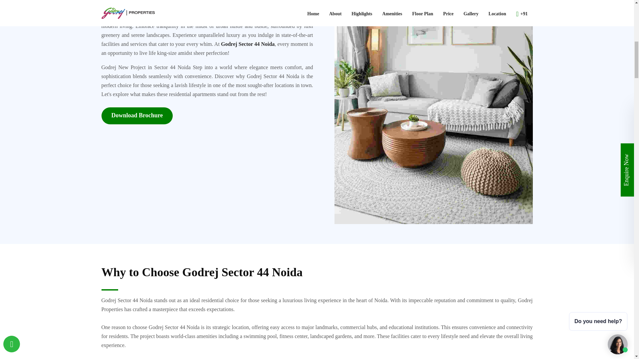 This screenshot has height=359, width=639. Describe the element at coordinates (248, 44) in the screenshot. I see `Godrej Sector 44 Noida` at that location.